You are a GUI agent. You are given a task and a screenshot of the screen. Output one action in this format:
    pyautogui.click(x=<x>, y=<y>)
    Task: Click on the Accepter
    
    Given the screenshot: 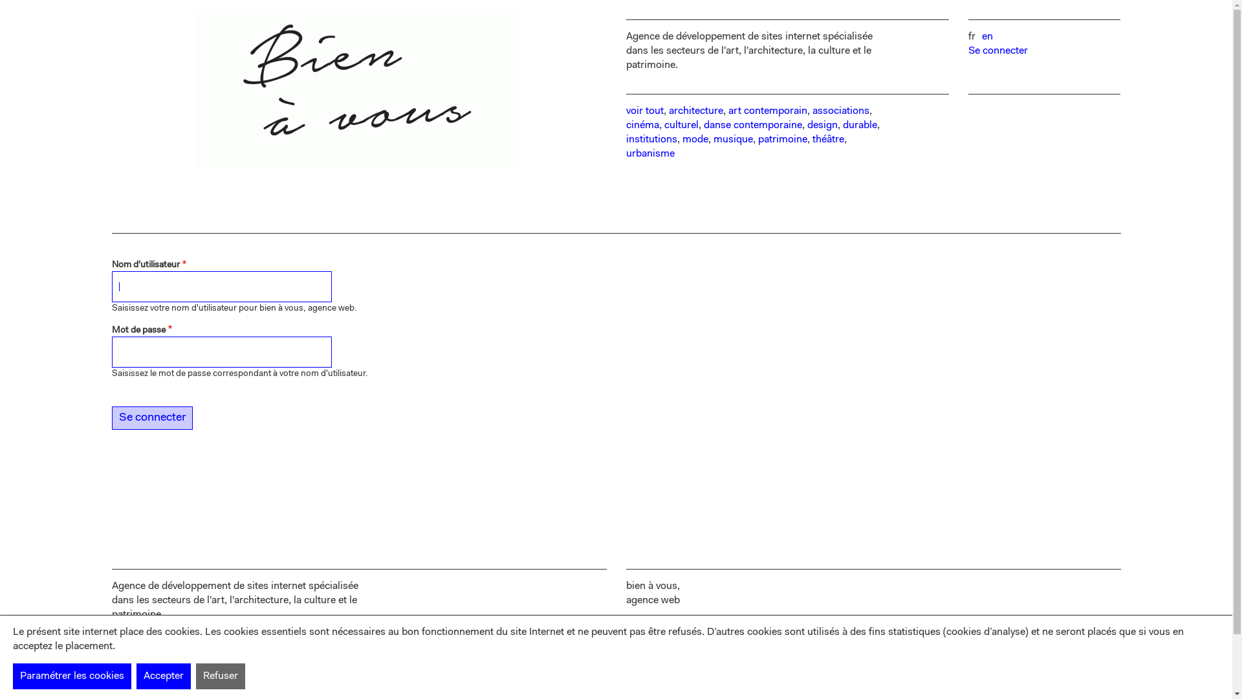 What is the action you would take?
    pyautogui.click(x=164, y=676)
    